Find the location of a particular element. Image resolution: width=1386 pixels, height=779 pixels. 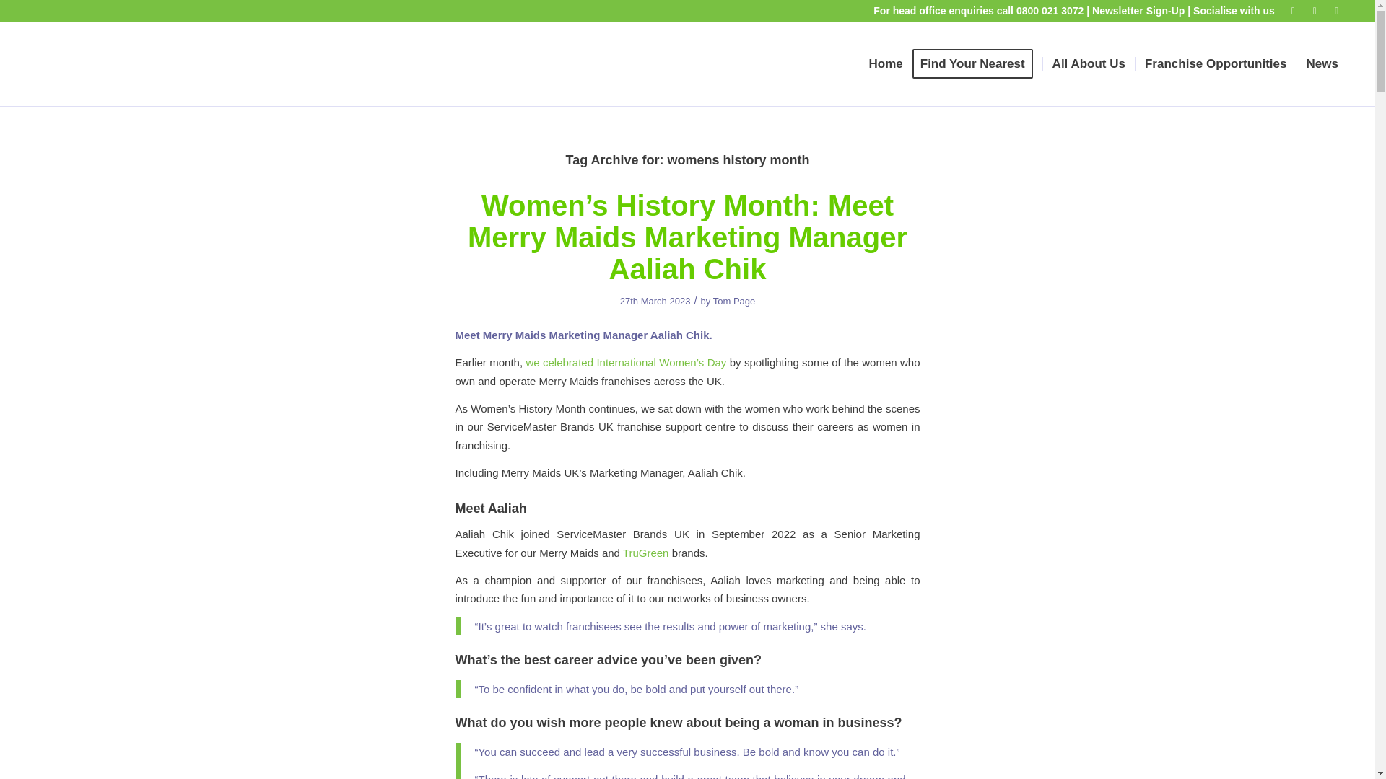

Facebook is located at coordinates (1294, 11).